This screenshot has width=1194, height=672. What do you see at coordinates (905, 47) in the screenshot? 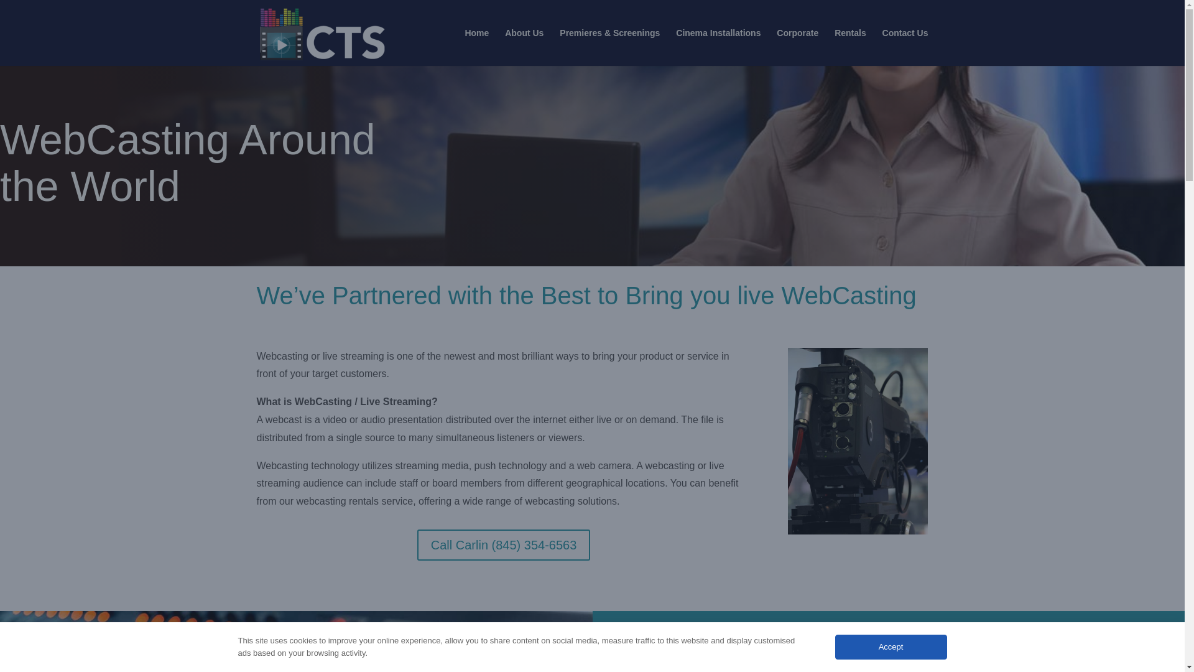
I see `Contact Us` at bounding box center [905, 47].